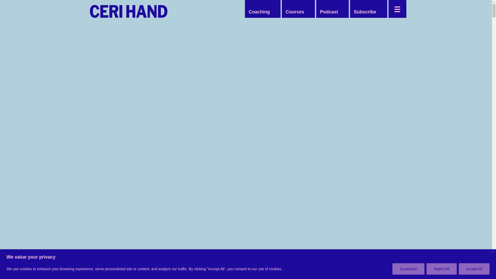 This screenshot has width=496, height=279. I want to click on Podcast, so click(329, 12).